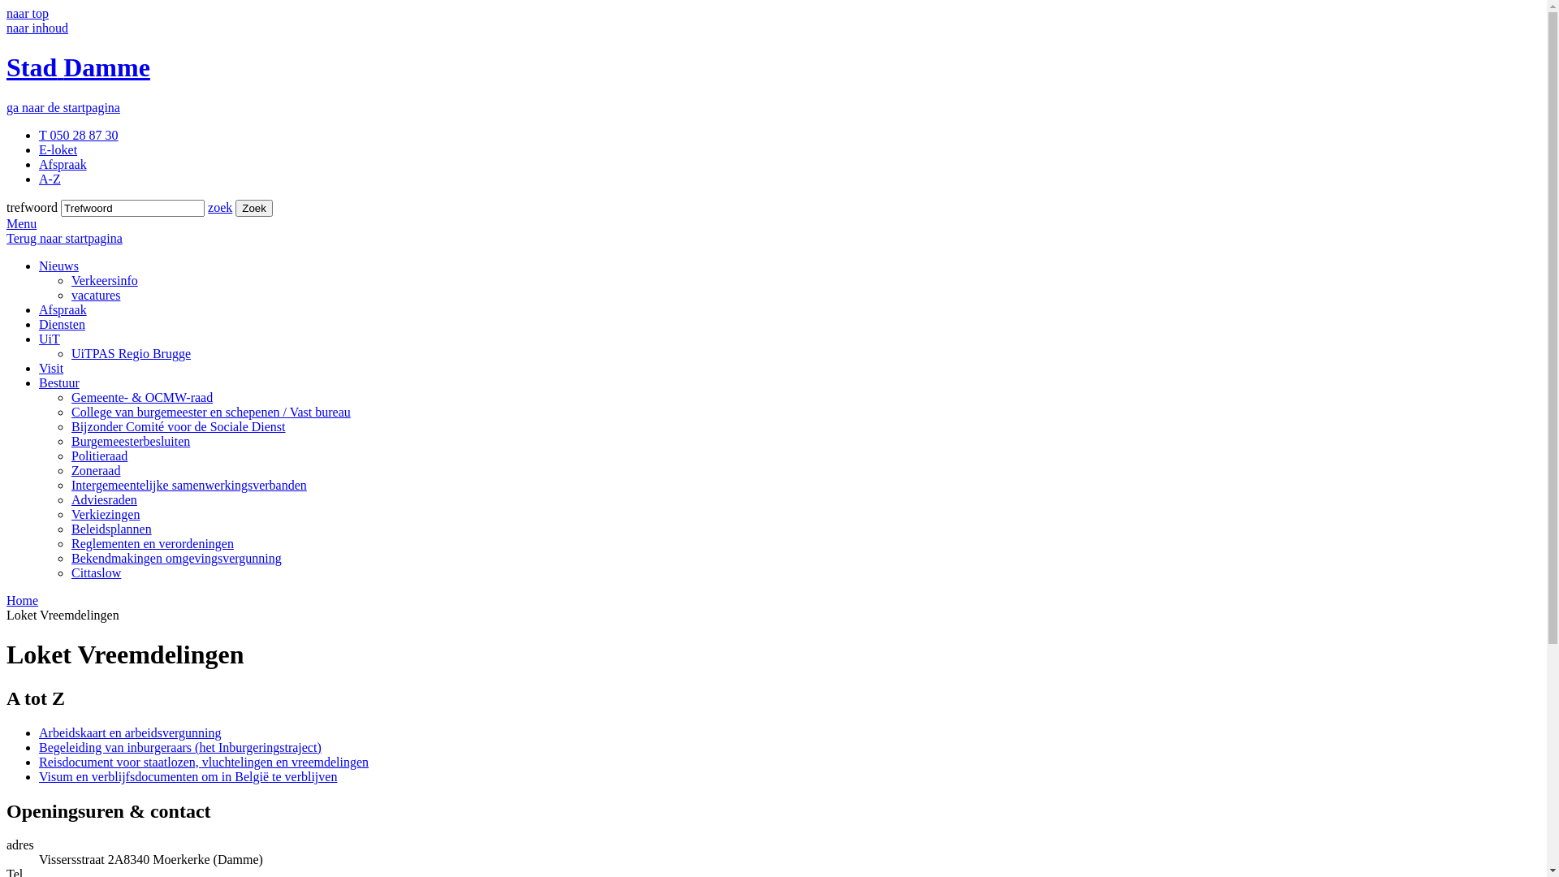  What do you see at coordinates (50, 339) in the screenshot?
I see `UiT` at bounding box center [50, 339].